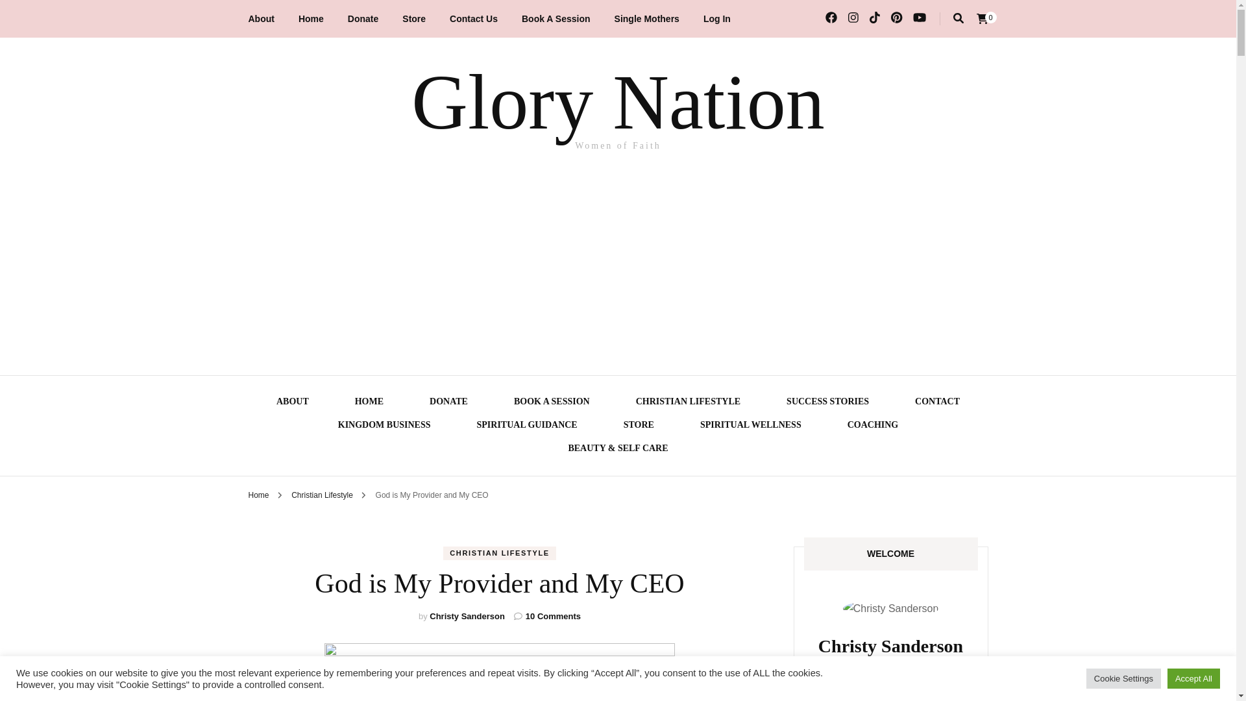 Image resolution: width=1246 pixels, height=701 pixels. Describe the element at coordinates (552, 403) in the screenshot. I see `BOOK A SESSION` at that location.